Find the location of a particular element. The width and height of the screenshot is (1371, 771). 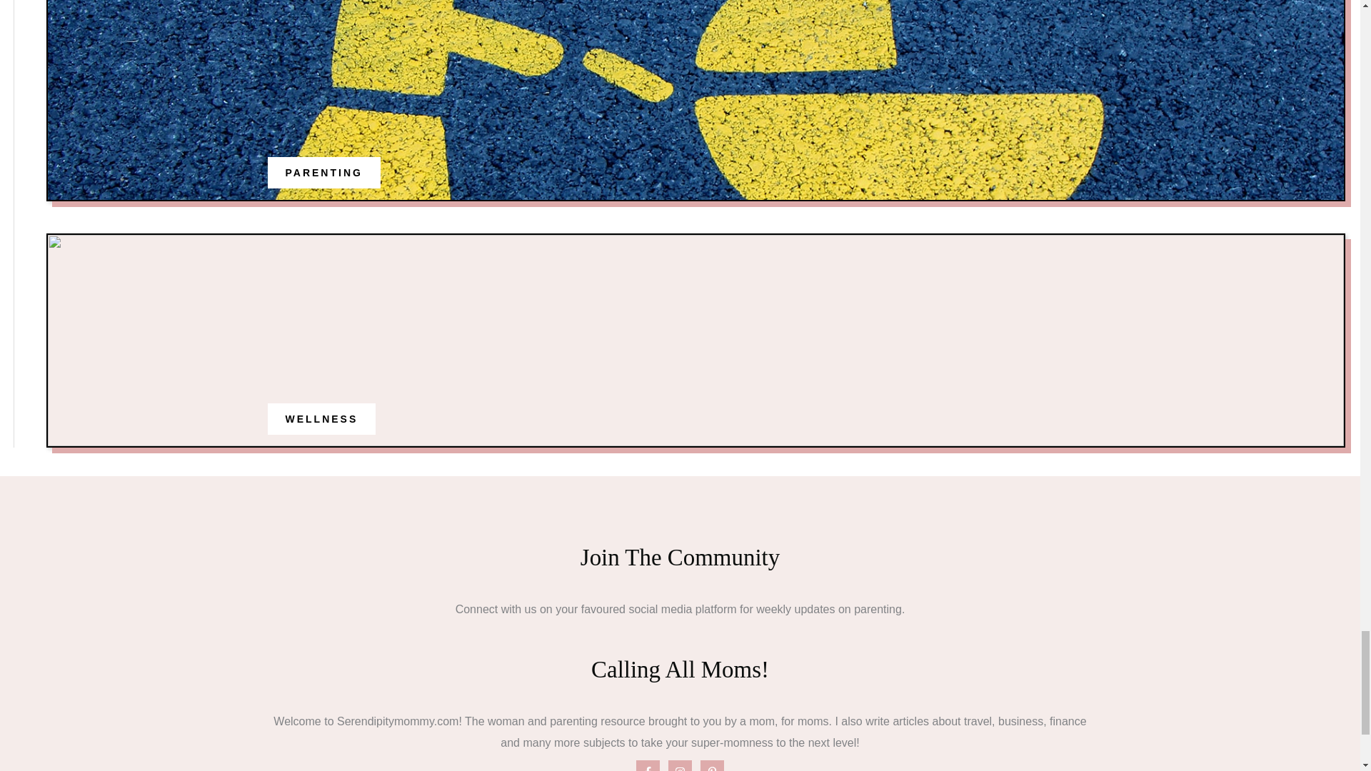

WELLNESS is located at coordinates (321, 418).